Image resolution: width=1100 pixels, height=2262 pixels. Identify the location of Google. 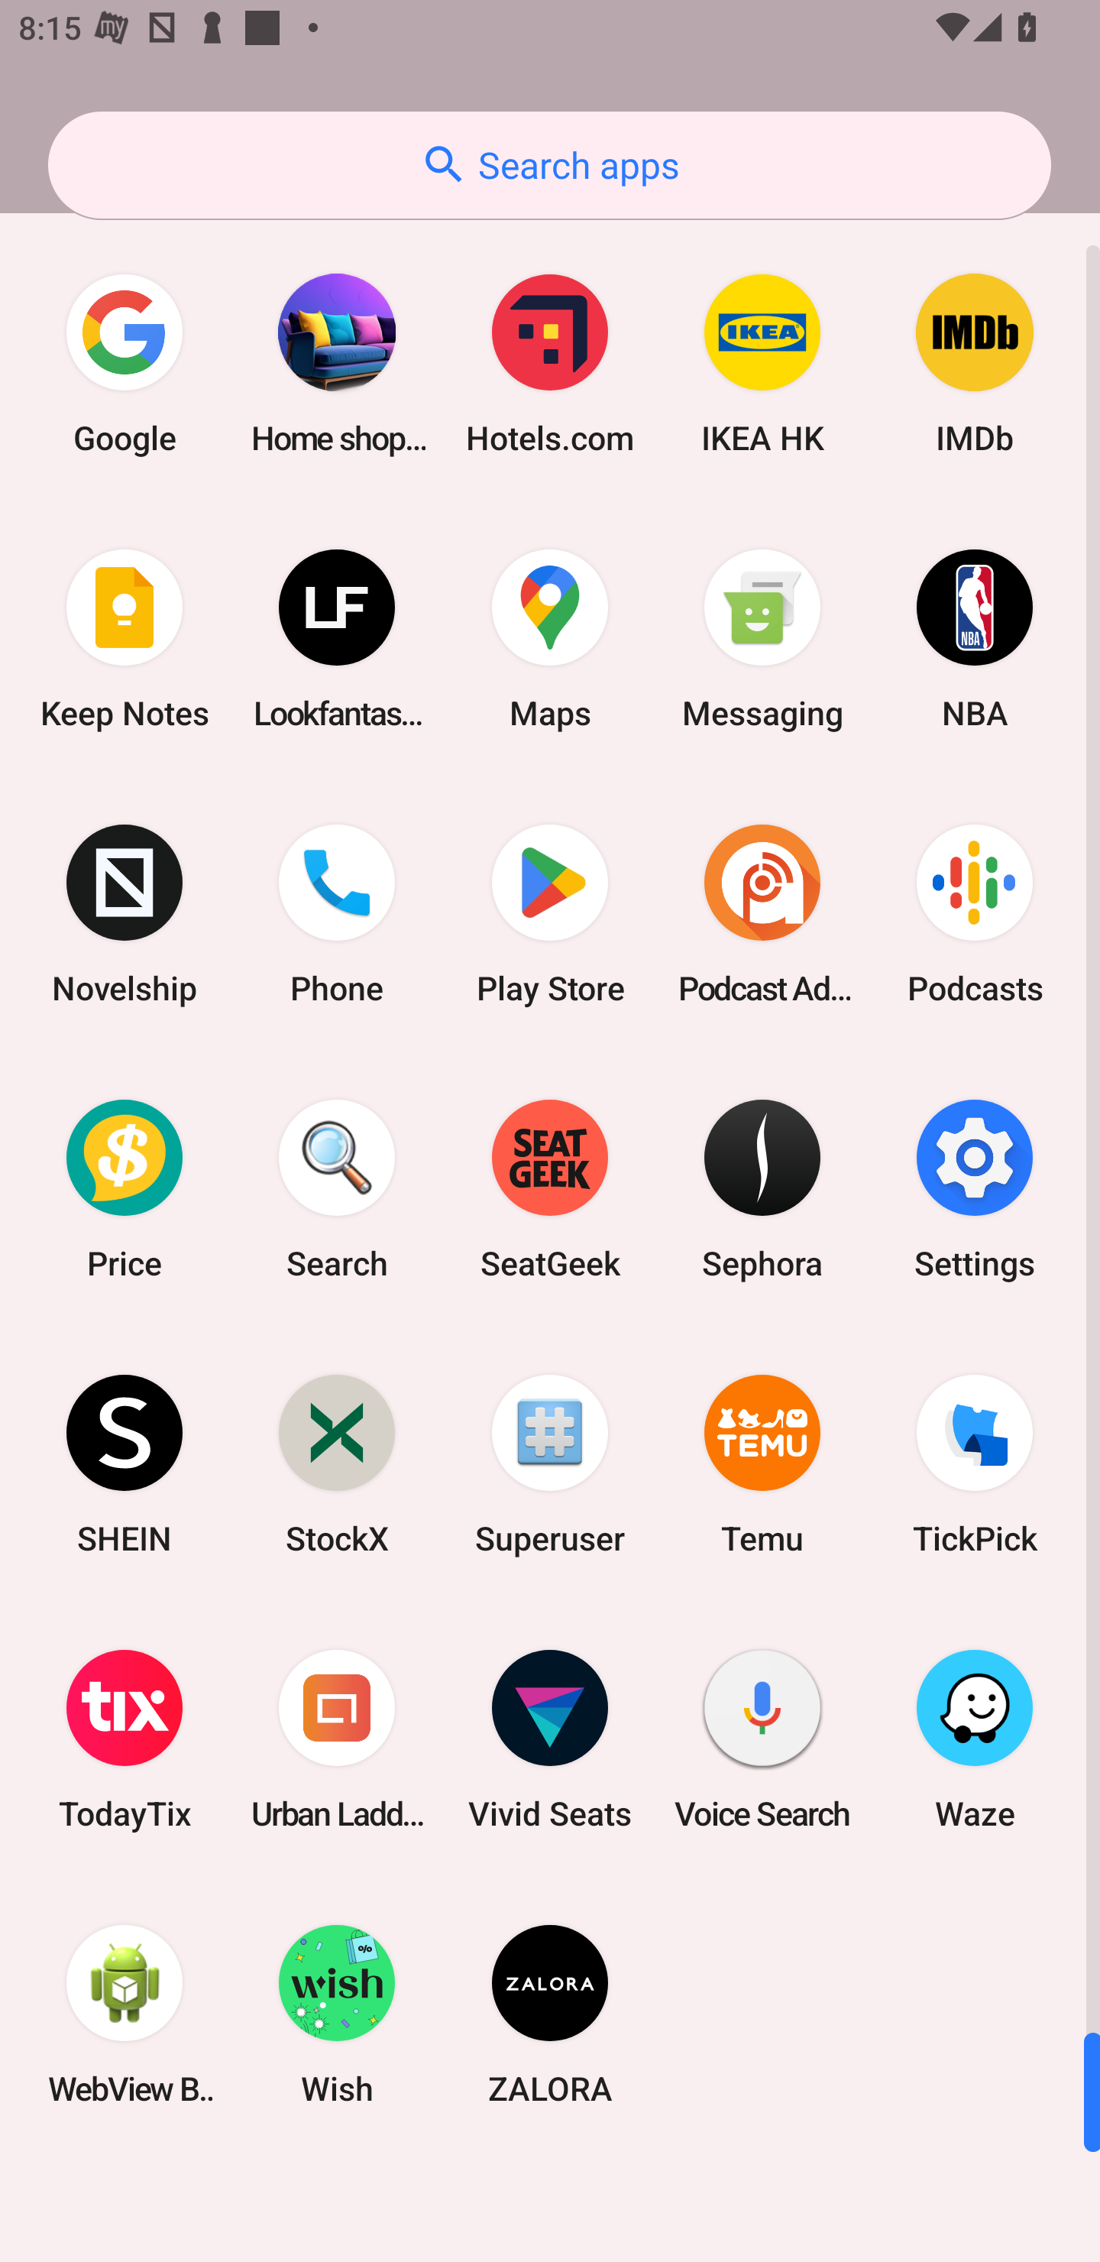
(125, 364).